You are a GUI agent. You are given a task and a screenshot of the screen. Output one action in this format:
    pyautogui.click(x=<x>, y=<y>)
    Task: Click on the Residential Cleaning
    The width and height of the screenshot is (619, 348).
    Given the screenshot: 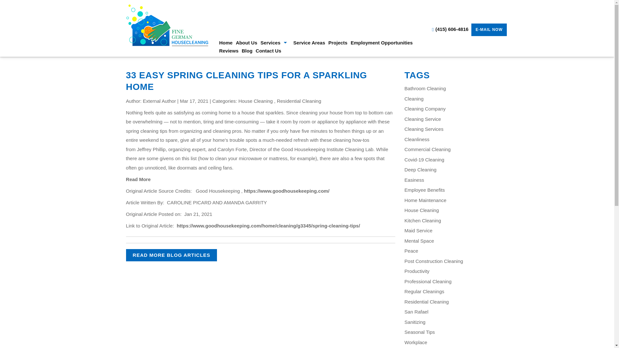 What is the action you would take?
    pyautogui.click(x=299, y=101)
    